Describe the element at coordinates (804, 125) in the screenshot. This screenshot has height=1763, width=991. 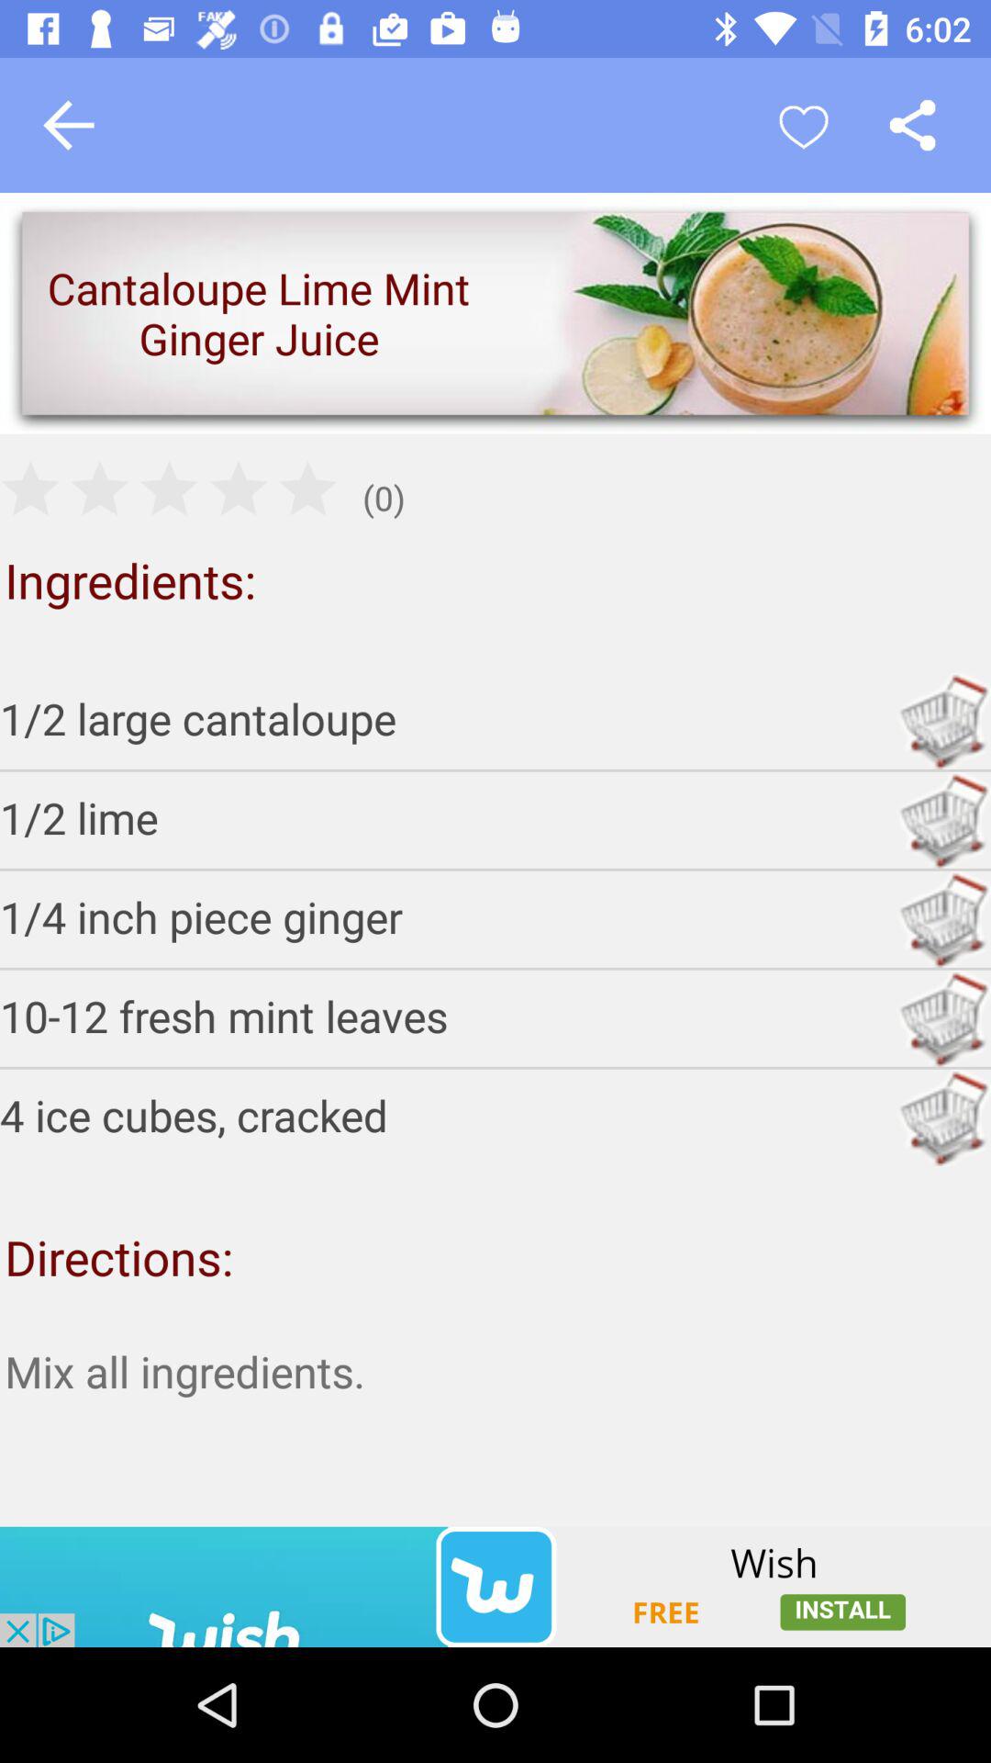
I see `favorite recipe` at that location.